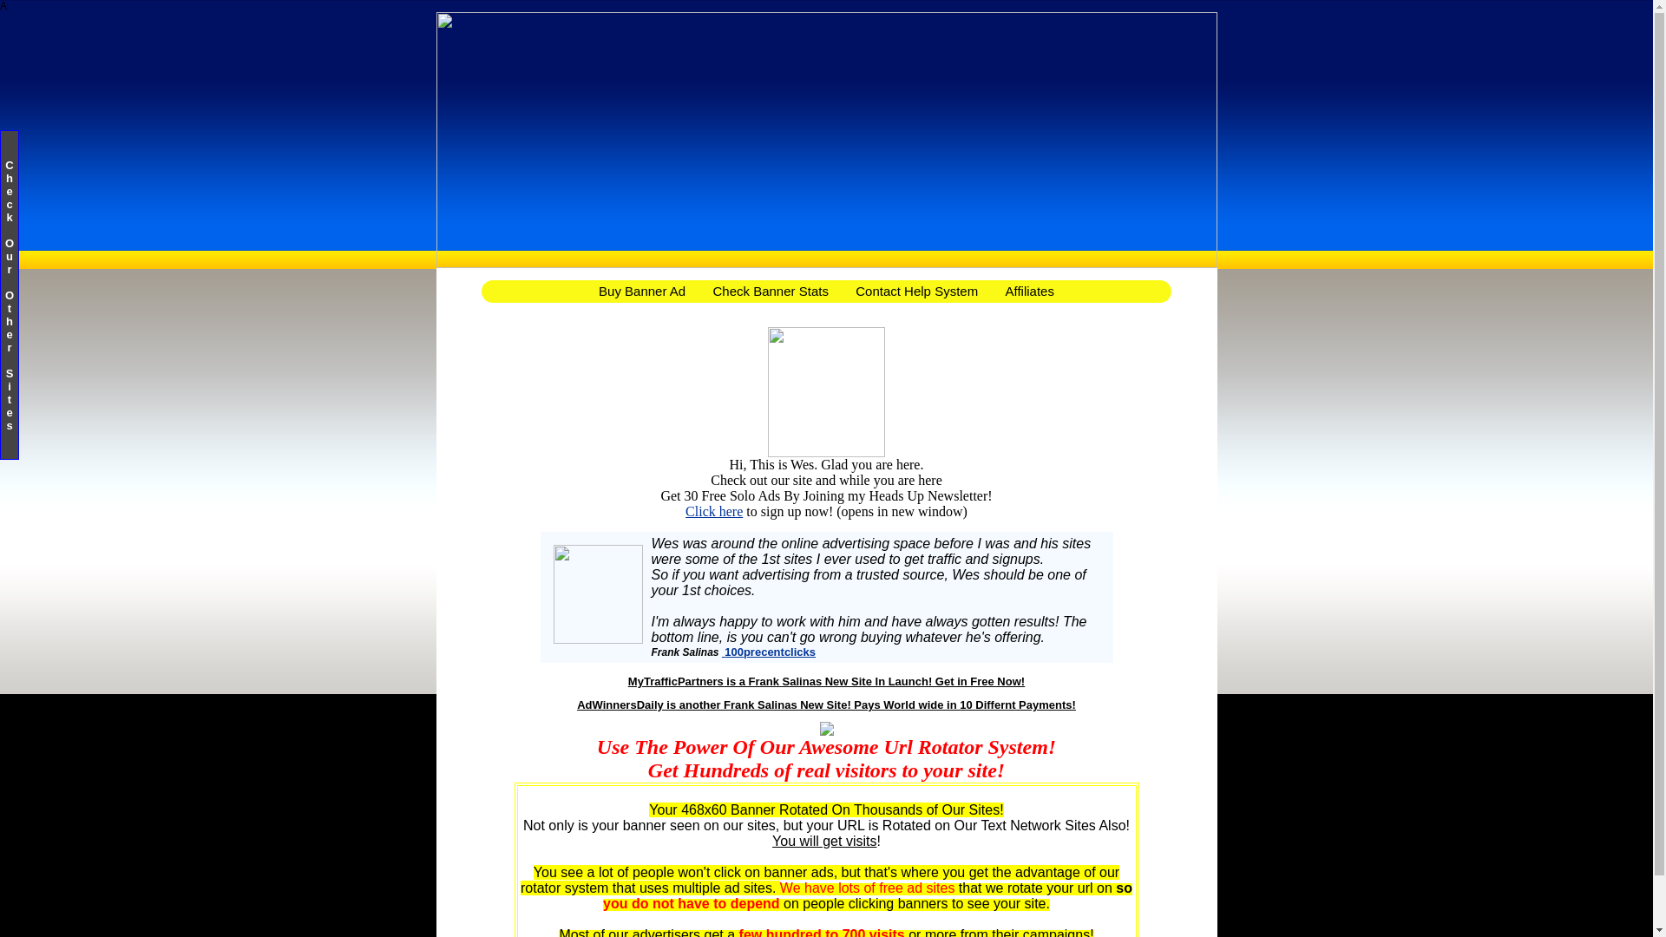 The image size is (1666, 937). I want to click on Affiliates, so click(1029, 291).